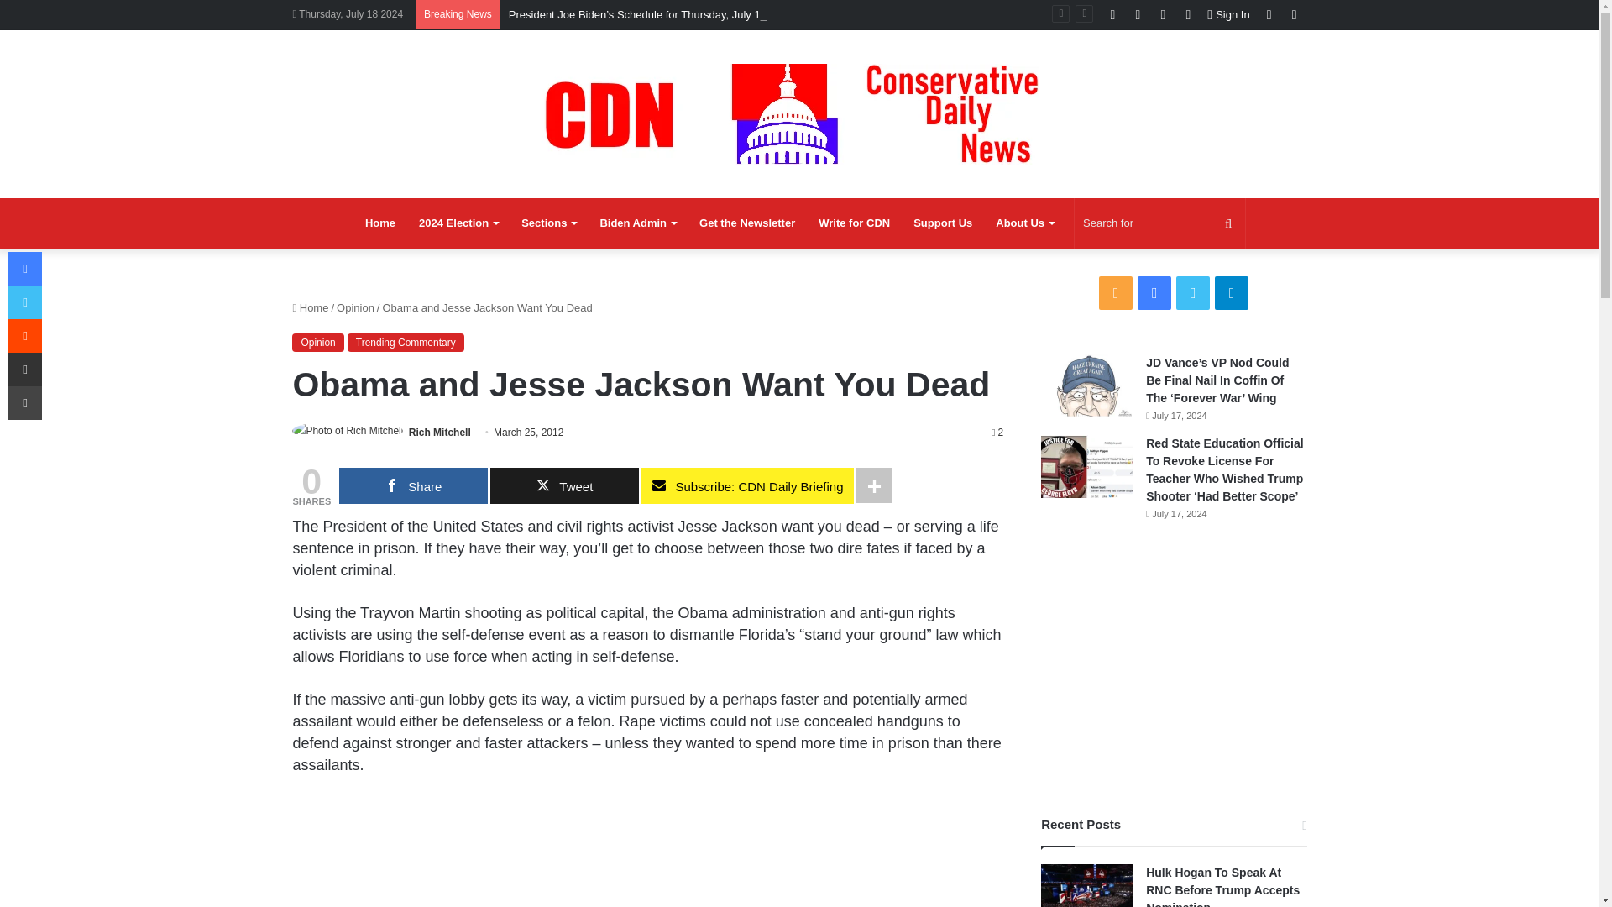 The height and width of the screenshot is (907, 1612). Describe the element at coordinates (854, 223) in the screenshot. I see `Write for CDN` at that location.